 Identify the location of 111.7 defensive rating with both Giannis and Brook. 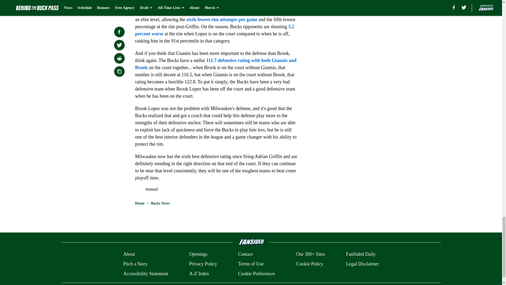
(216, 64).